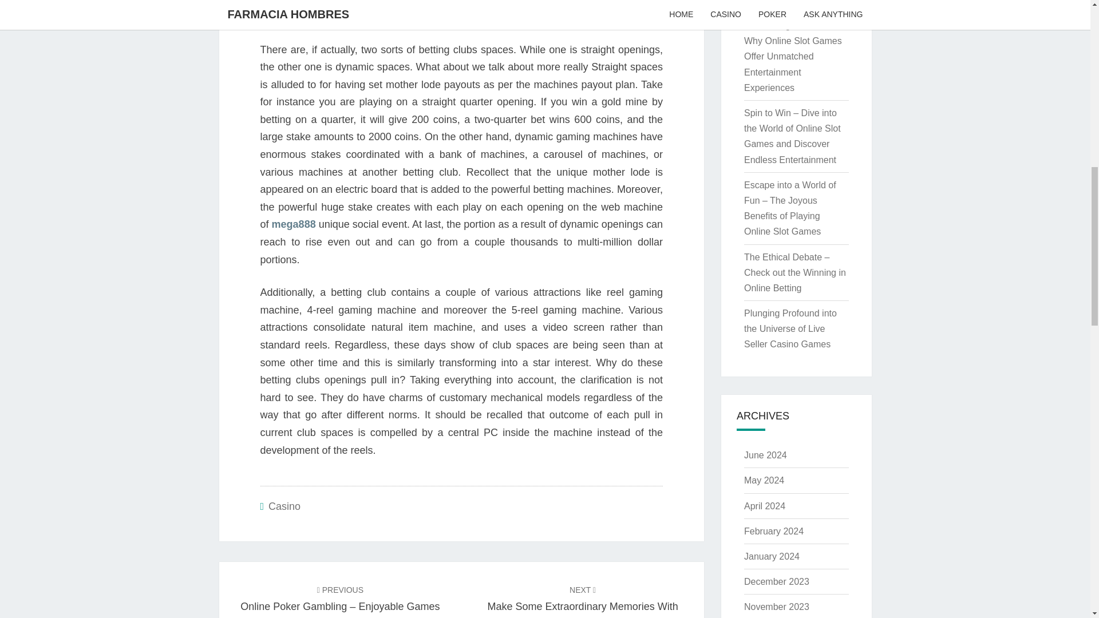 The image size is (1099, 618). I want to click on November 2023, so click(776, 607).